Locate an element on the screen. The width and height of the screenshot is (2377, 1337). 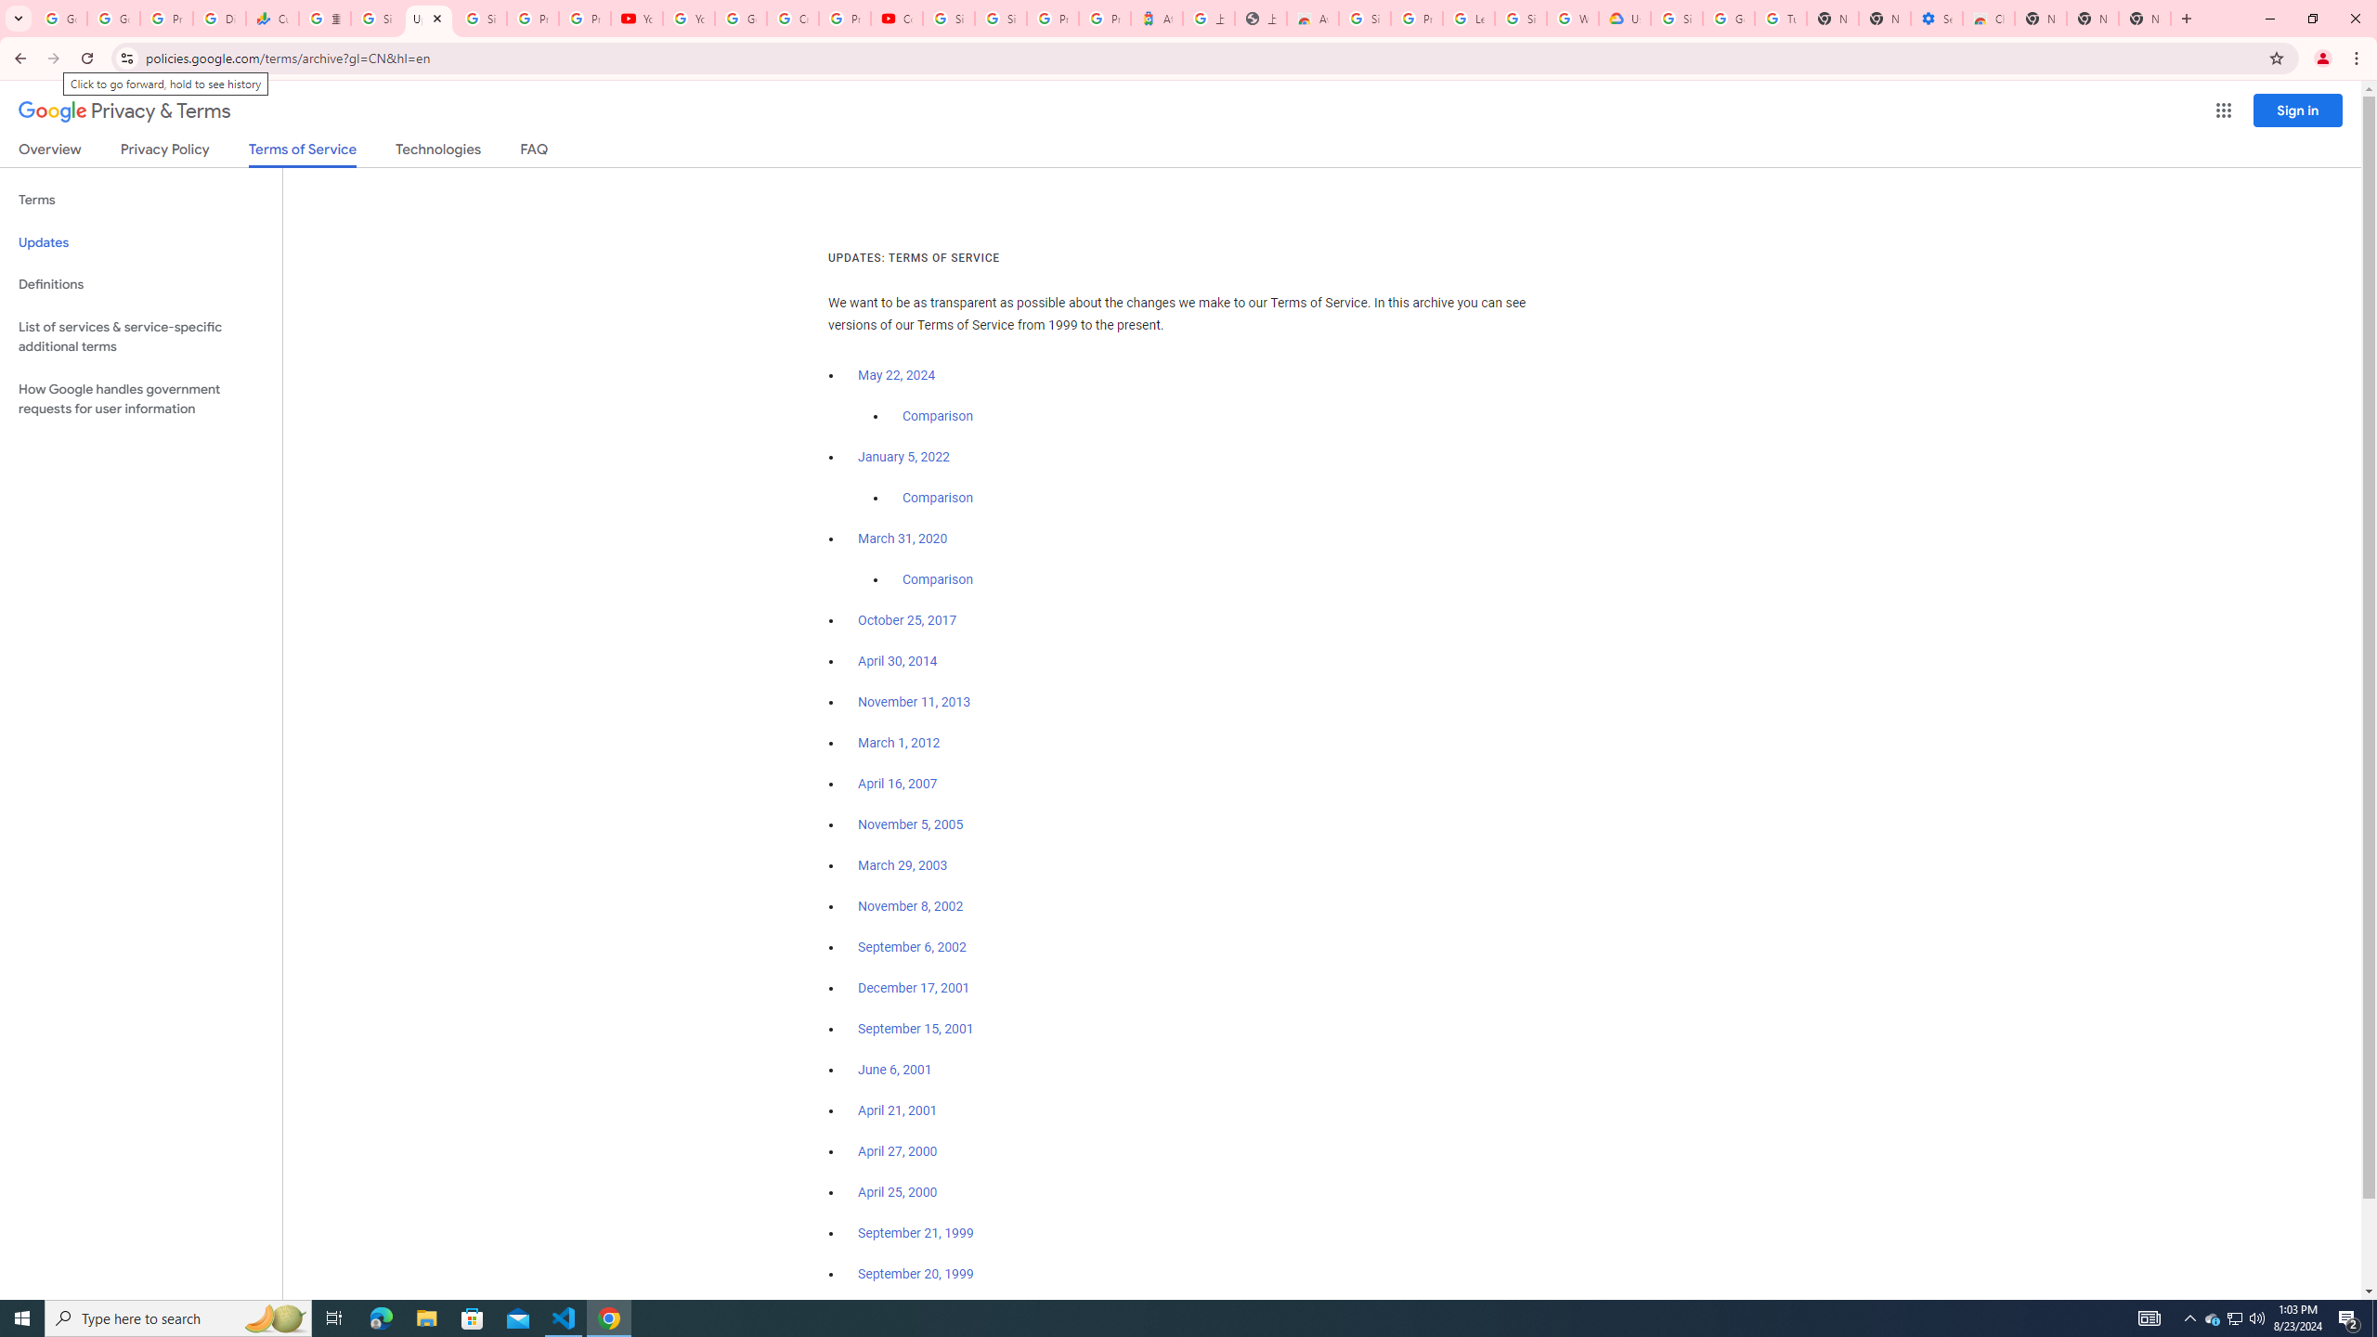
September 6, 2002 is located at coordinates (912, 947).